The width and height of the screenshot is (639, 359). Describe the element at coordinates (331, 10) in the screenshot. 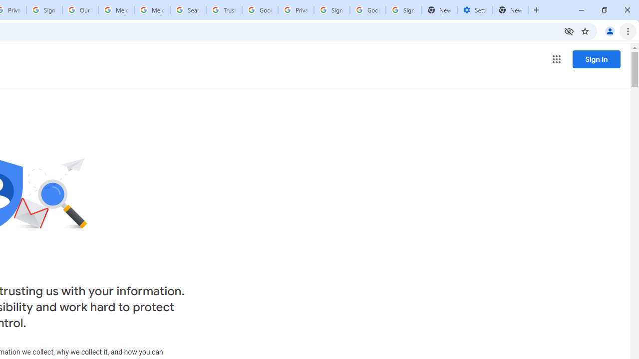

I see `Sign in - Google Accounts` at that location.